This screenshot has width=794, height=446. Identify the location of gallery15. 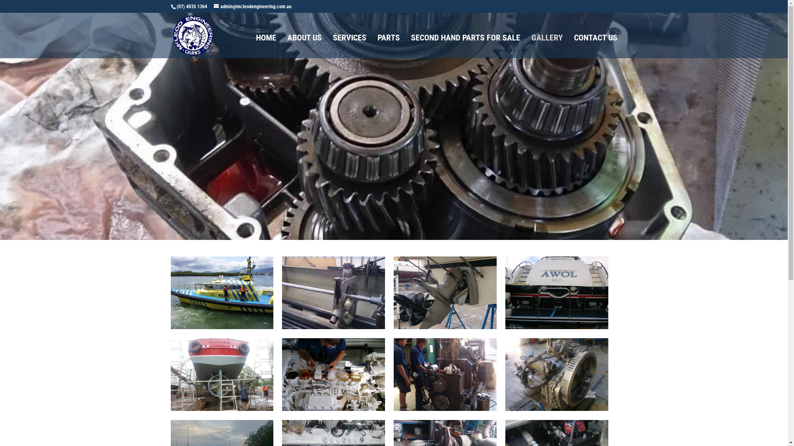
(445, 408).